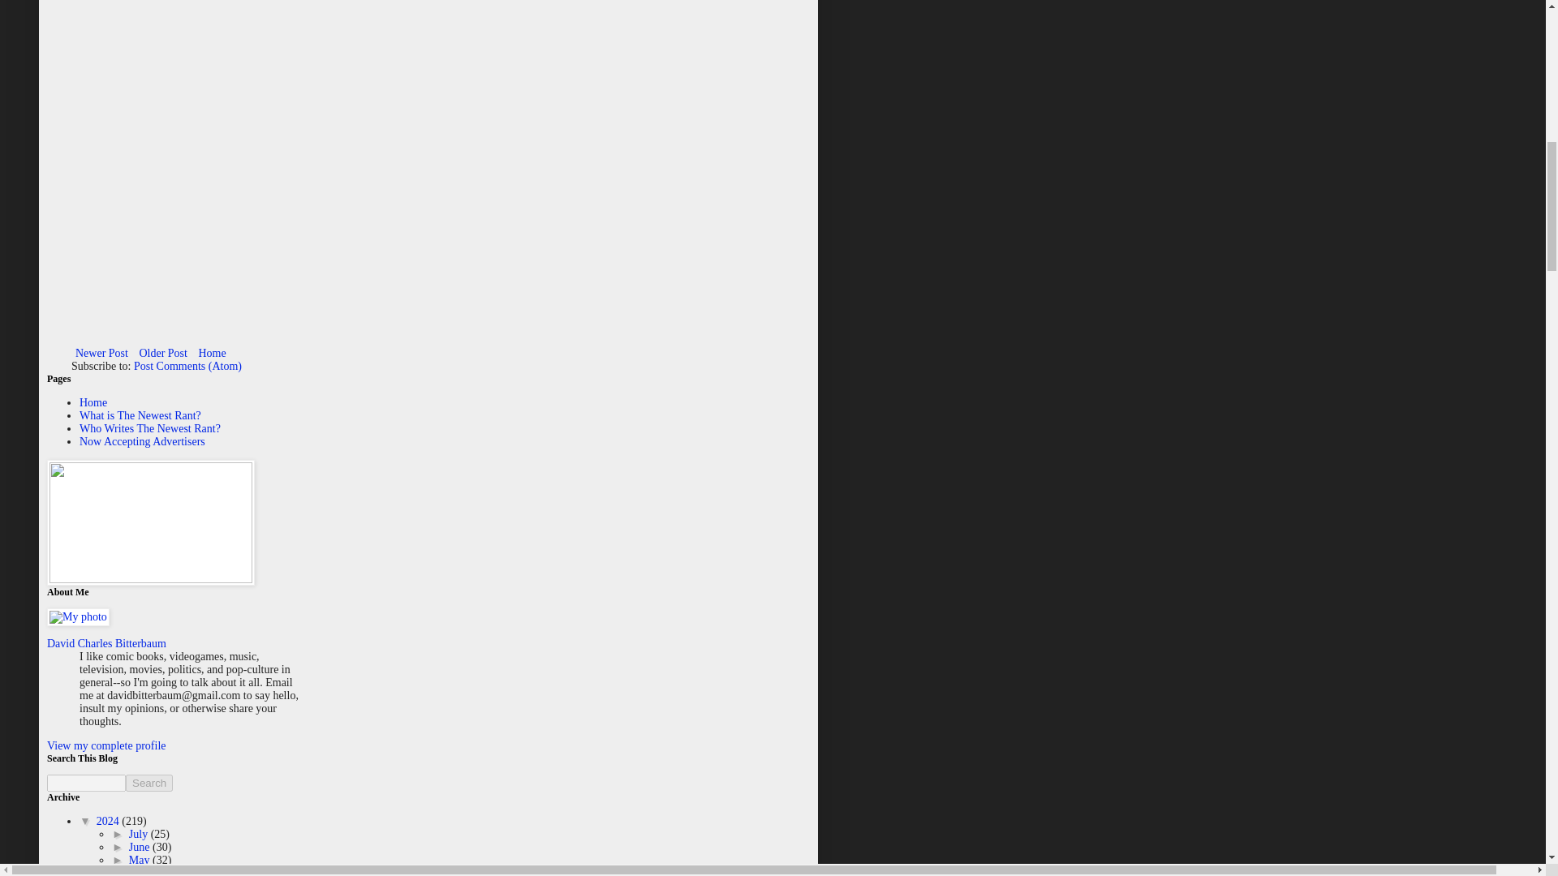  What do you see at coordinates (102, 354) in the screenshot?
I see `Newer Post` at bounding box center [102, 354].